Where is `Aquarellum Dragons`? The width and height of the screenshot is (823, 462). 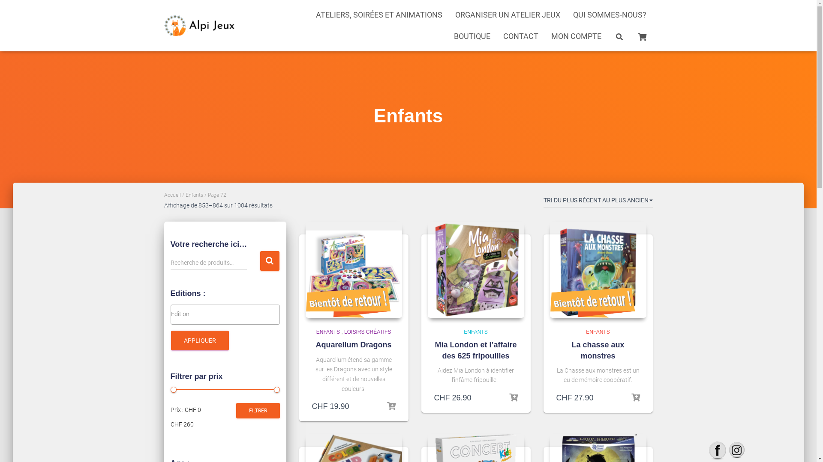
Aquarellum Dragons is located at coordinates (353, 269).